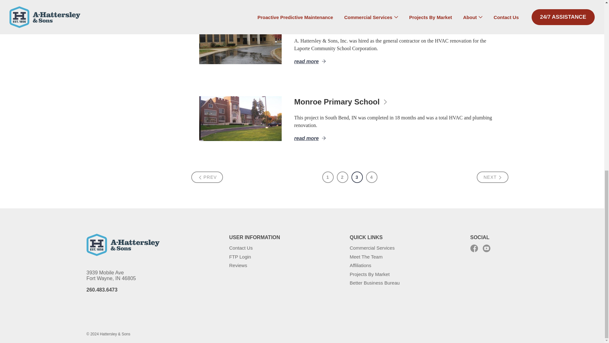 This screenshot has width=609, height=343. What do you see at coordinates (240, 41) in the screenshot?
I see `Handley Elementary` at bounding box center [240, 41].